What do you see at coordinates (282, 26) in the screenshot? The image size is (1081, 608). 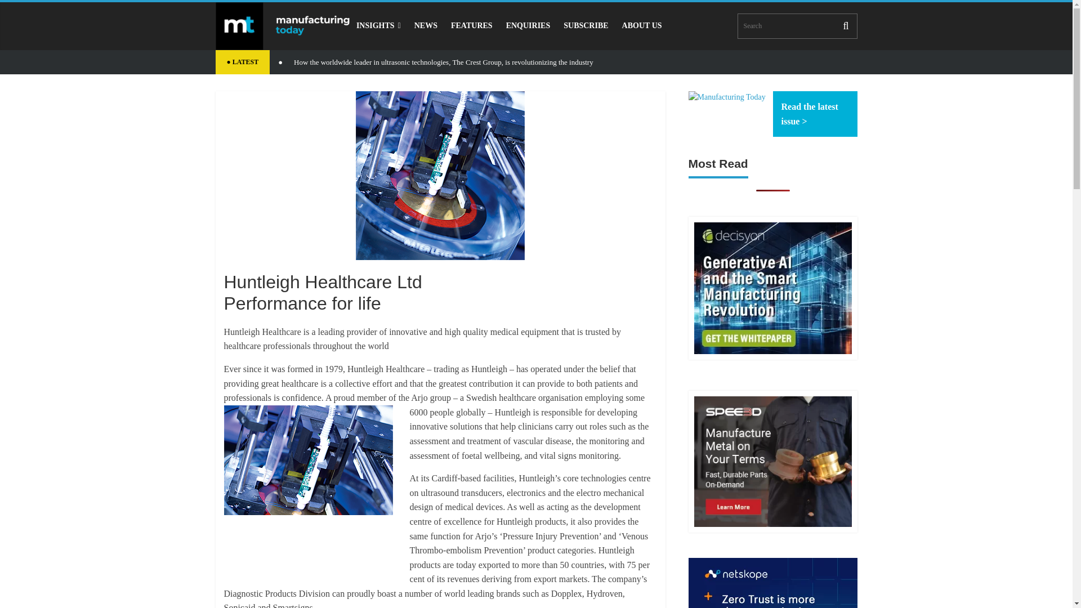 I see `Manufacturing Today` at bounding box center [282, 26].